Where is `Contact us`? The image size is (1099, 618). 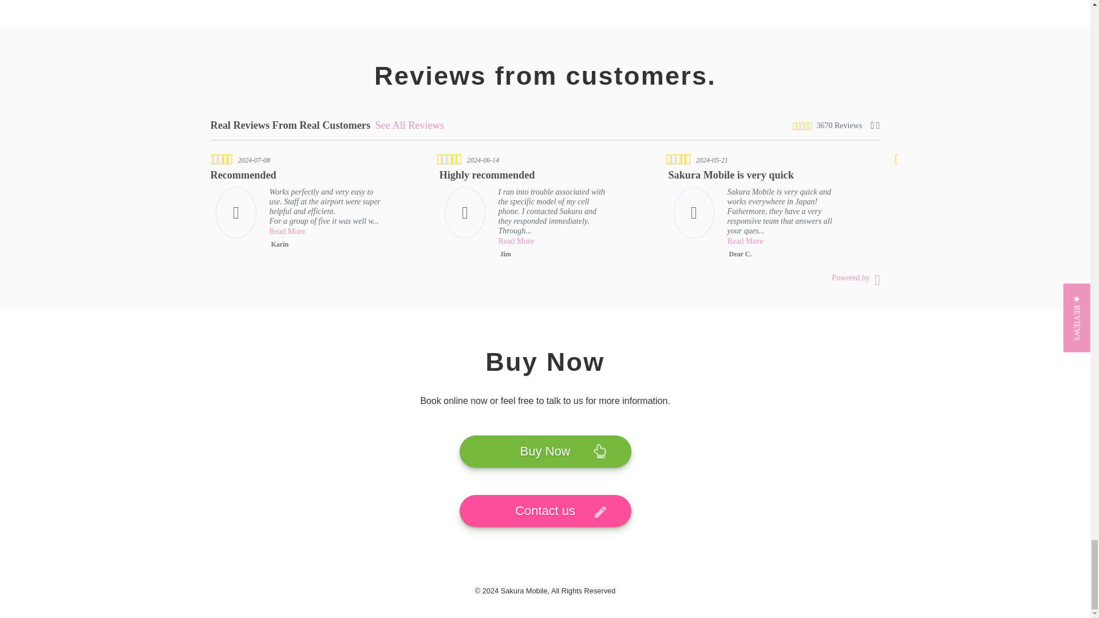
Contact us is located at coordinates (545, 511).